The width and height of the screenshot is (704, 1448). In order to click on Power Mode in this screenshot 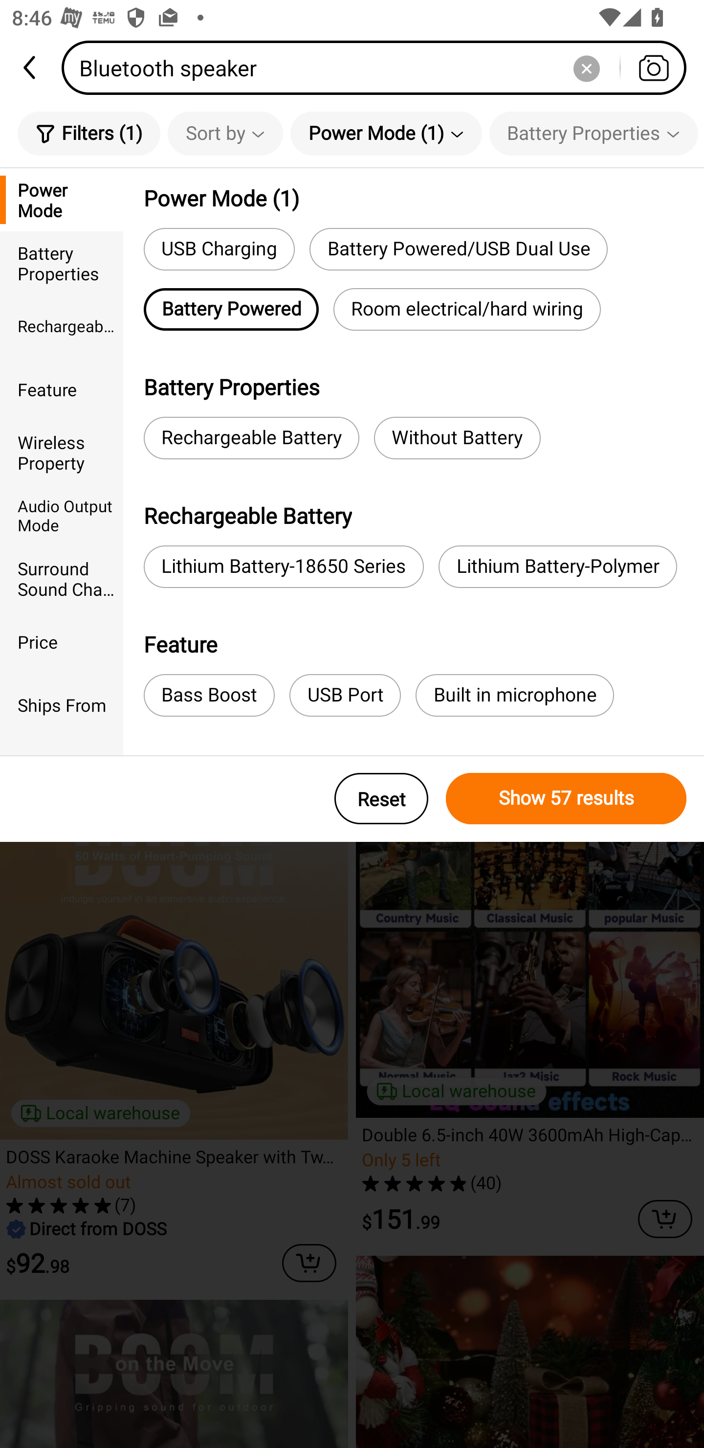, I will do `click(62, 200)`.